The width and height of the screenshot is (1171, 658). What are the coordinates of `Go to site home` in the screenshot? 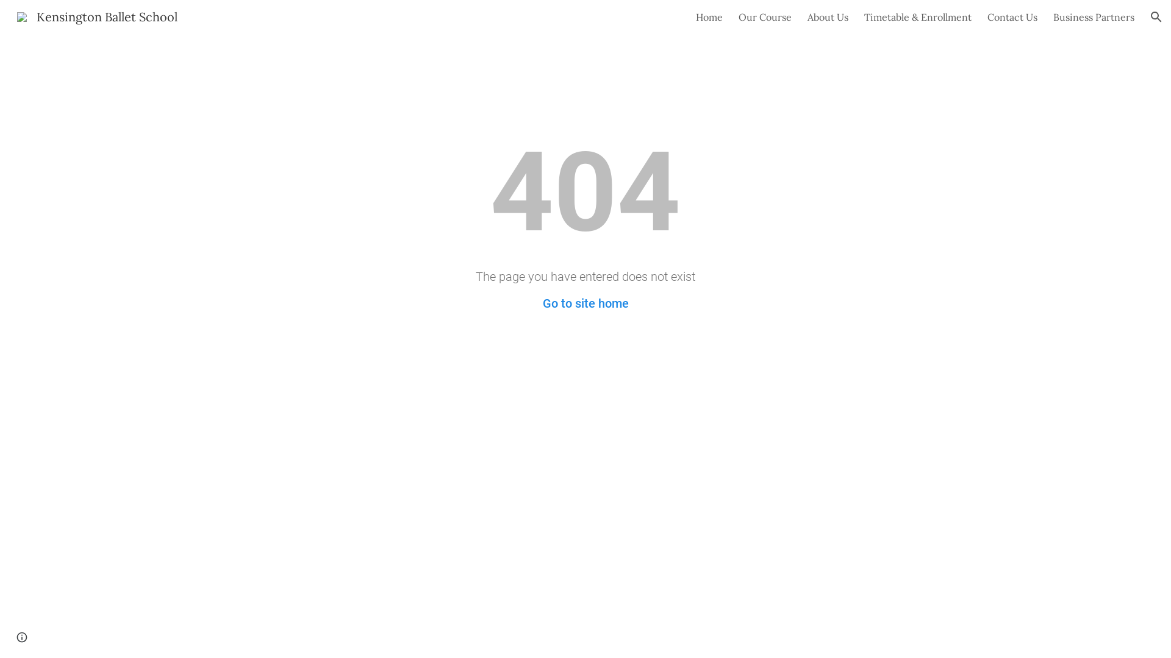 It's located at (585, 303).